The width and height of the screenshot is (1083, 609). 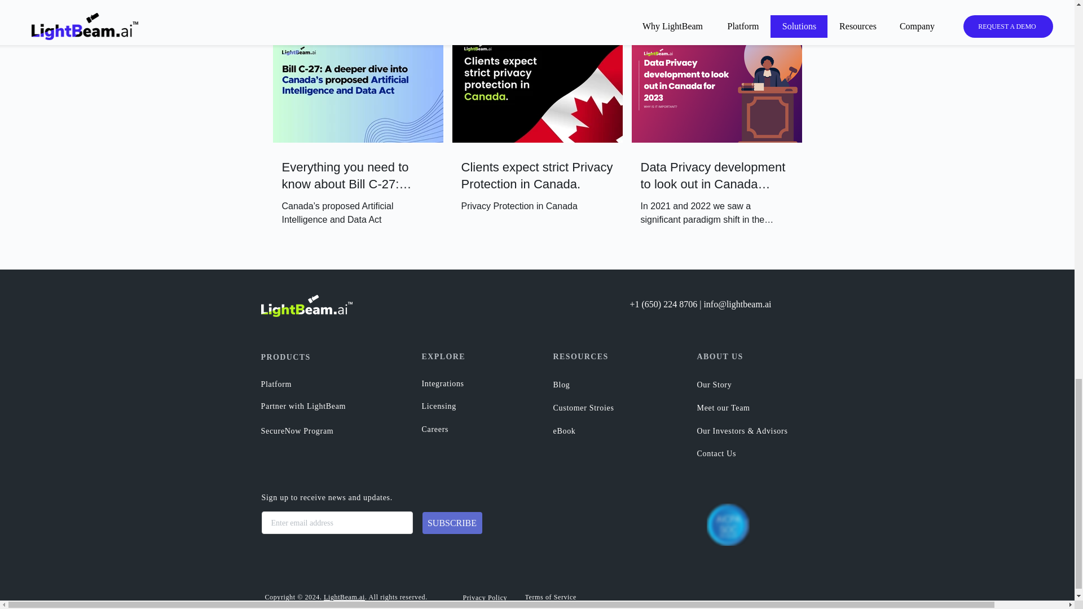 What do you see at coordinates (537, 176) in the screenshot?
I see `Clients expect strict Privacy Protection in Canada.` at bounding box center [537, 176].